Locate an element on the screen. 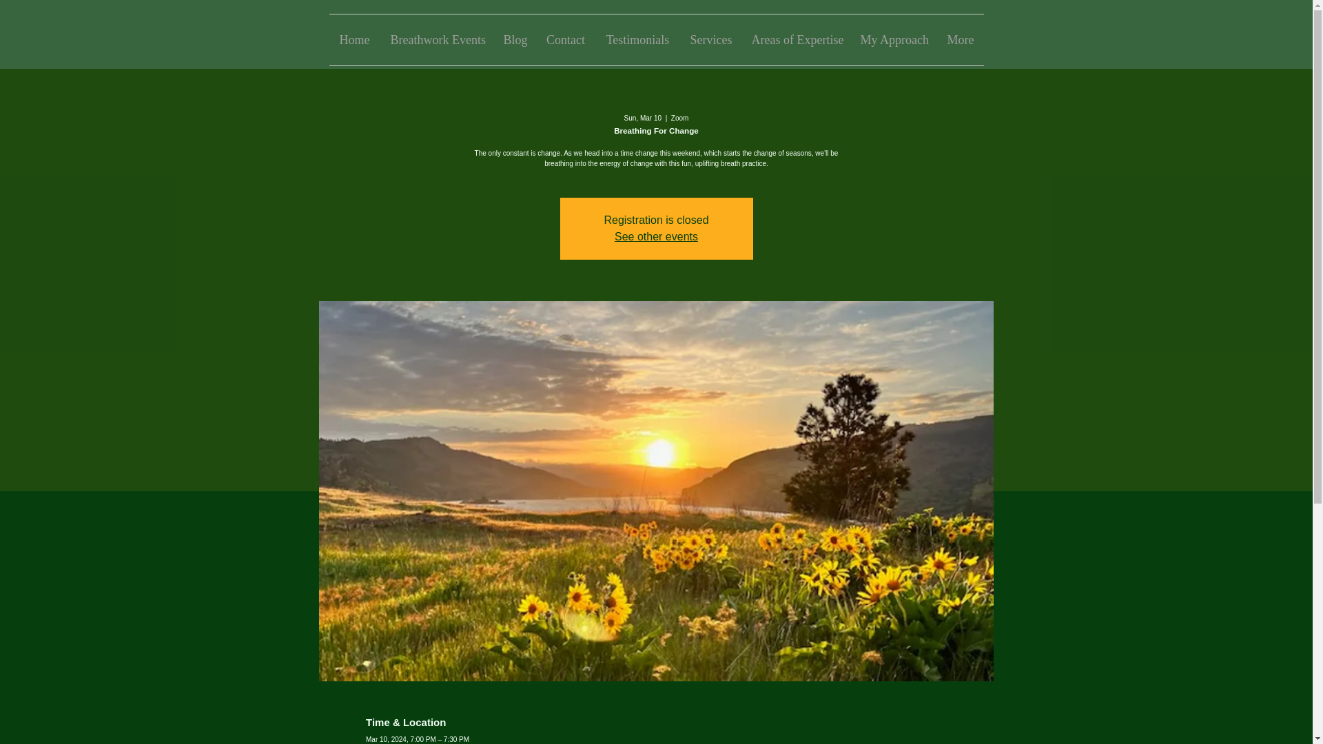 The image size is (1323, 744). My Approach is located at coordinates (893, 40).